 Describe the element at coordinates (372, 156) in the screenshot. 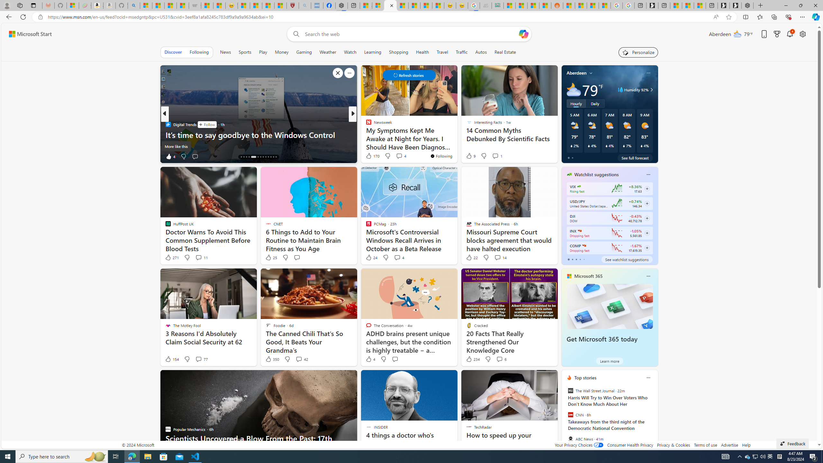

I see `170 Like` at that location.